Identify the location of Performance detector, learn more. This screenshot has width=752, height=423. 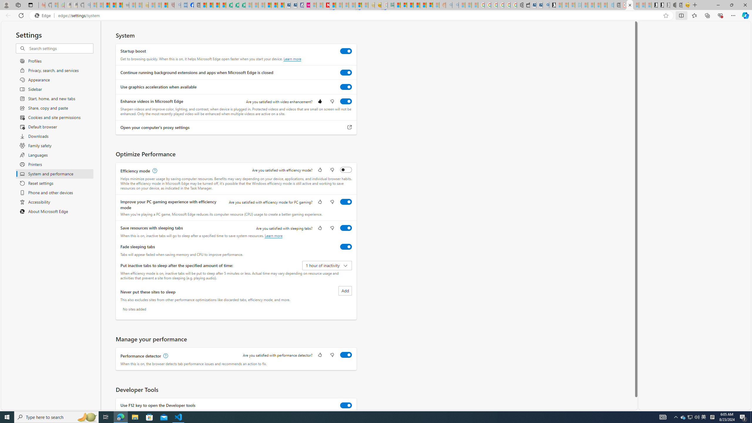
(165, 356).